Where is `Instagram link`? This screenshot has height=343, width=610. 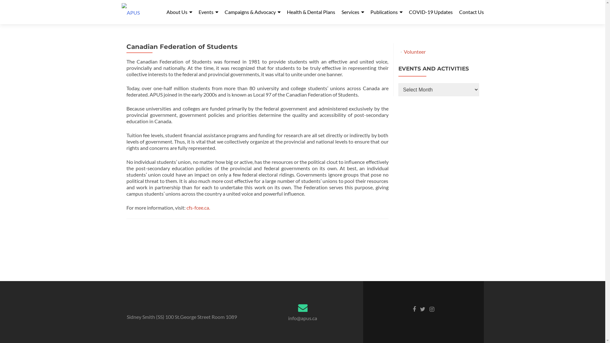
Instagram link is located at coordinates (432, 309).